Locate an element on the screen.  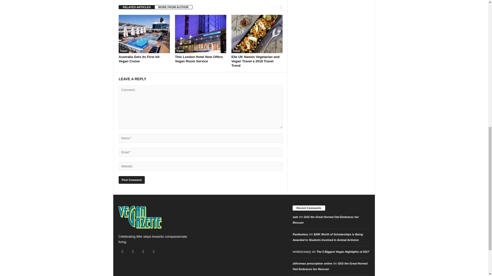
Post Comment is located at coordinates (131, 180).